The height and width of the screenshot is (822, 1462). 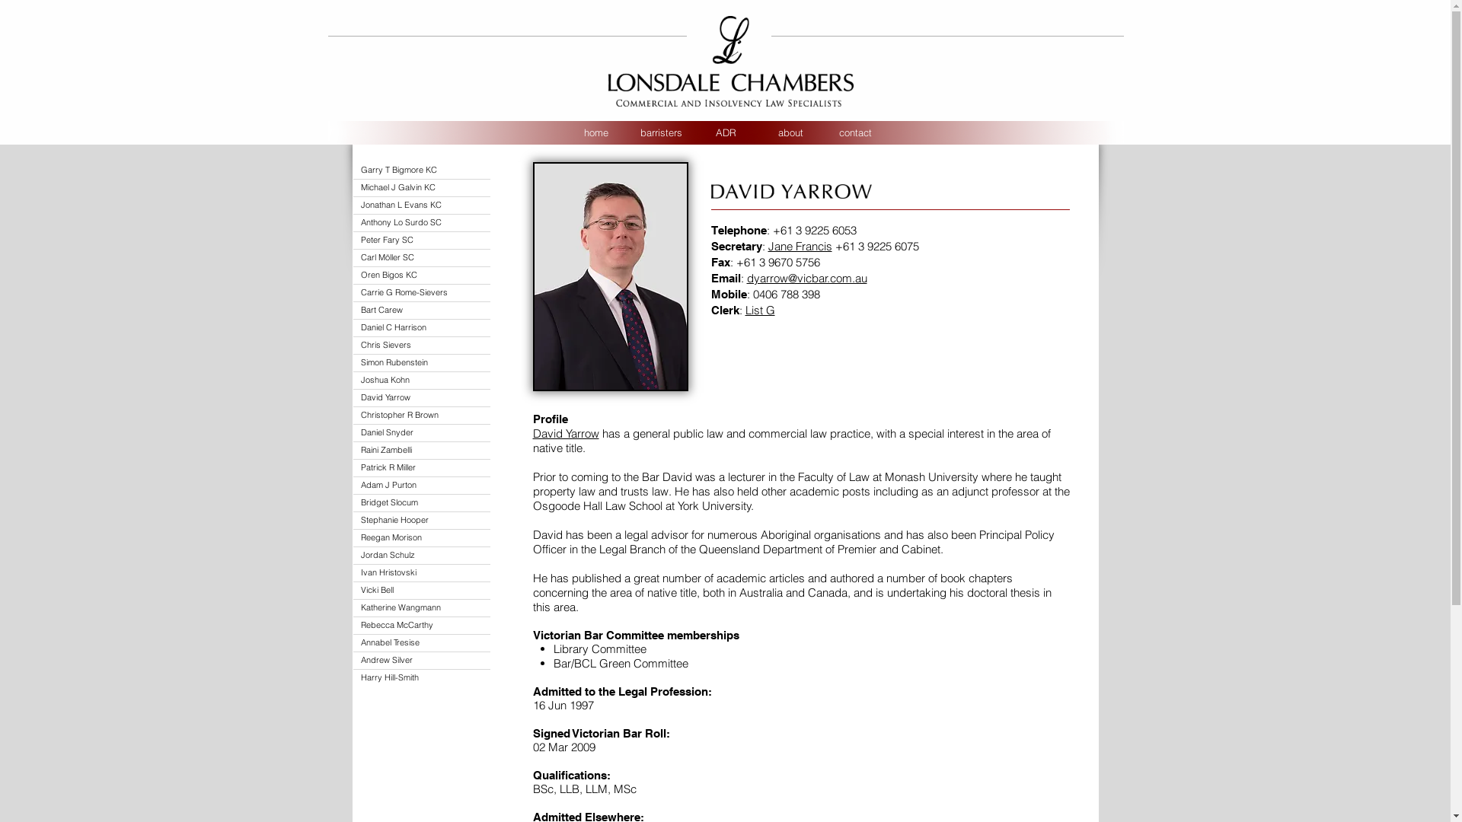 What do you see at coordinates (422, 608) in the screenshot?
I see `Katherine Wangmann` at bounding box center [422, 608].